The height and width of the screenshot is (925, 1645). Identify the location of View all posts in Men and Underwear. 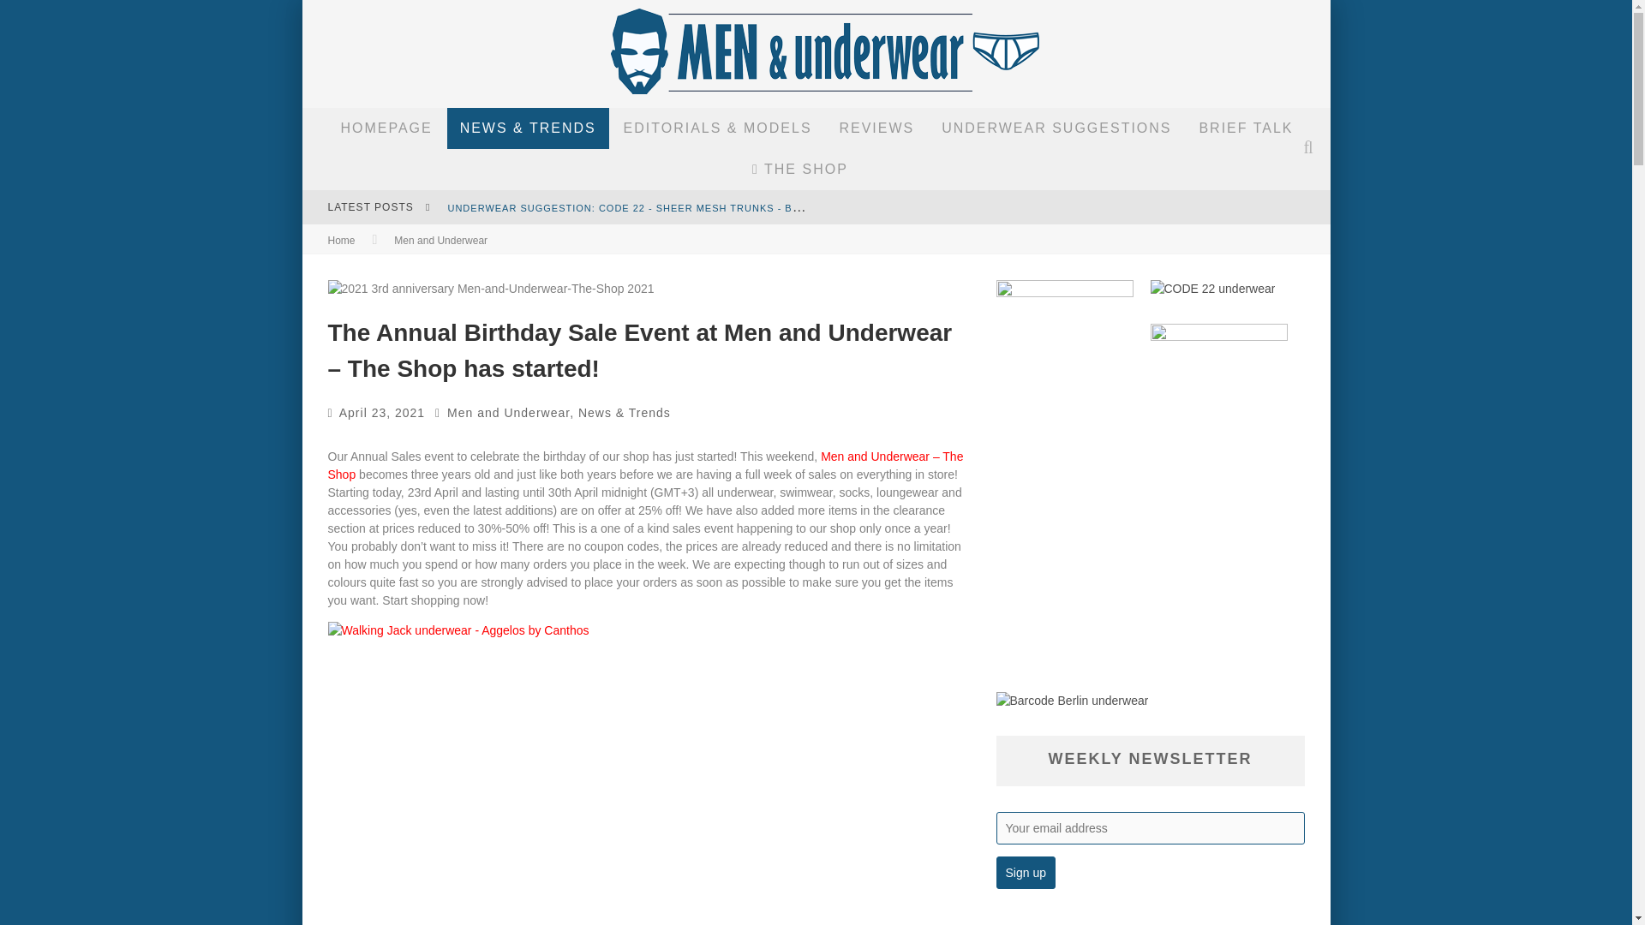
(440, 241).